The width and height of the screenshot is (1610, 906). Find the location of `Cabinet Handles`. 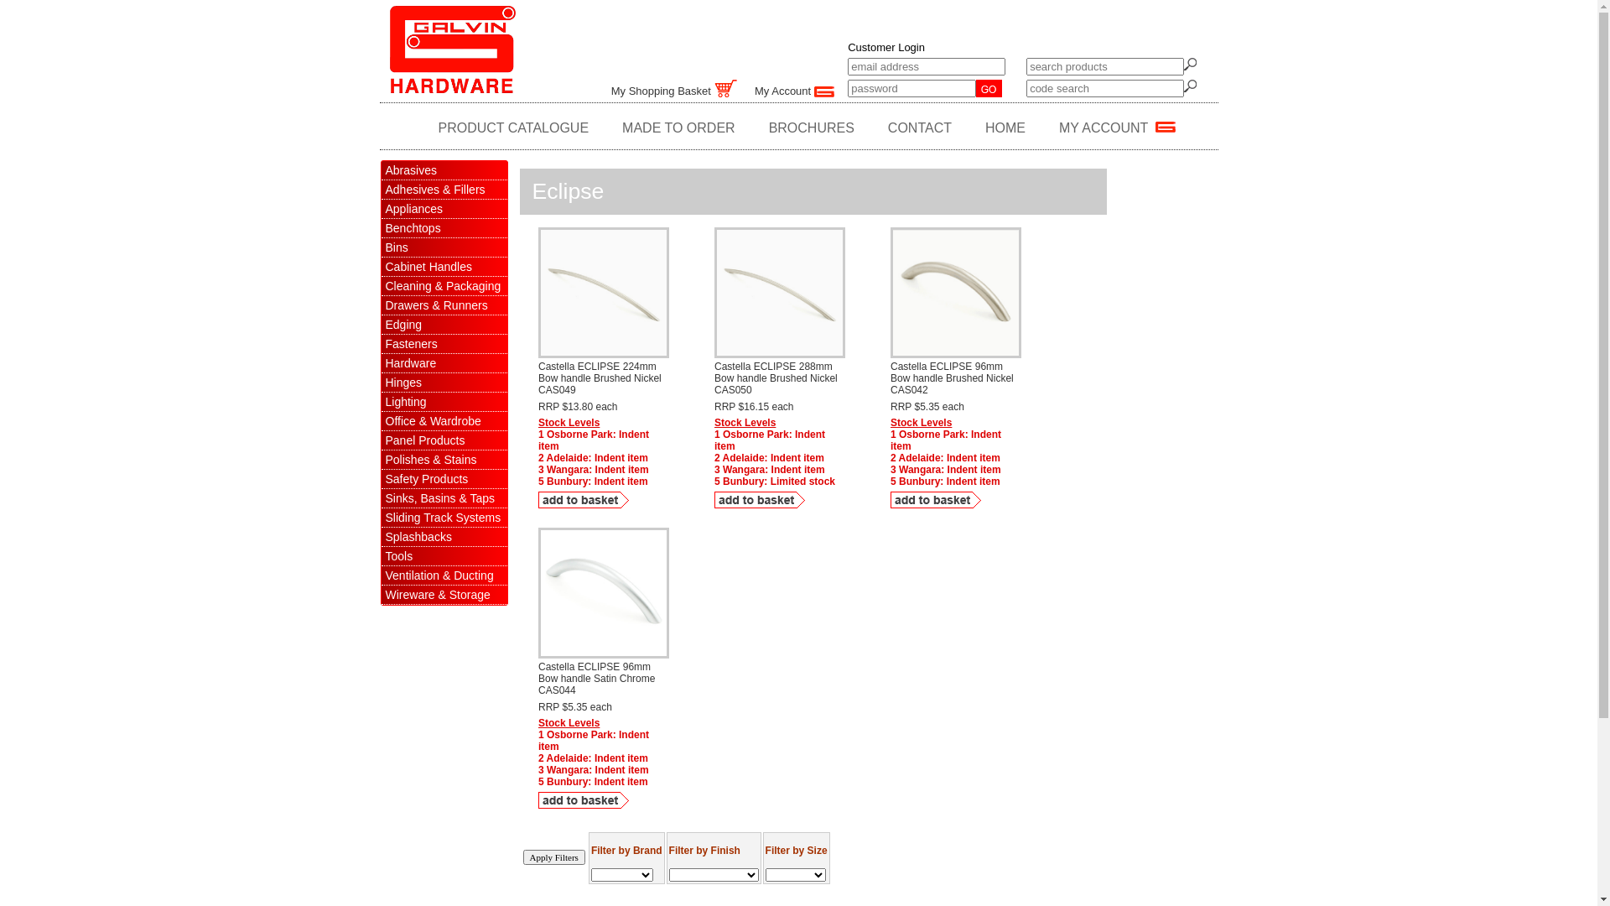

Cabinet Handles is located at coordinates (444, 267).